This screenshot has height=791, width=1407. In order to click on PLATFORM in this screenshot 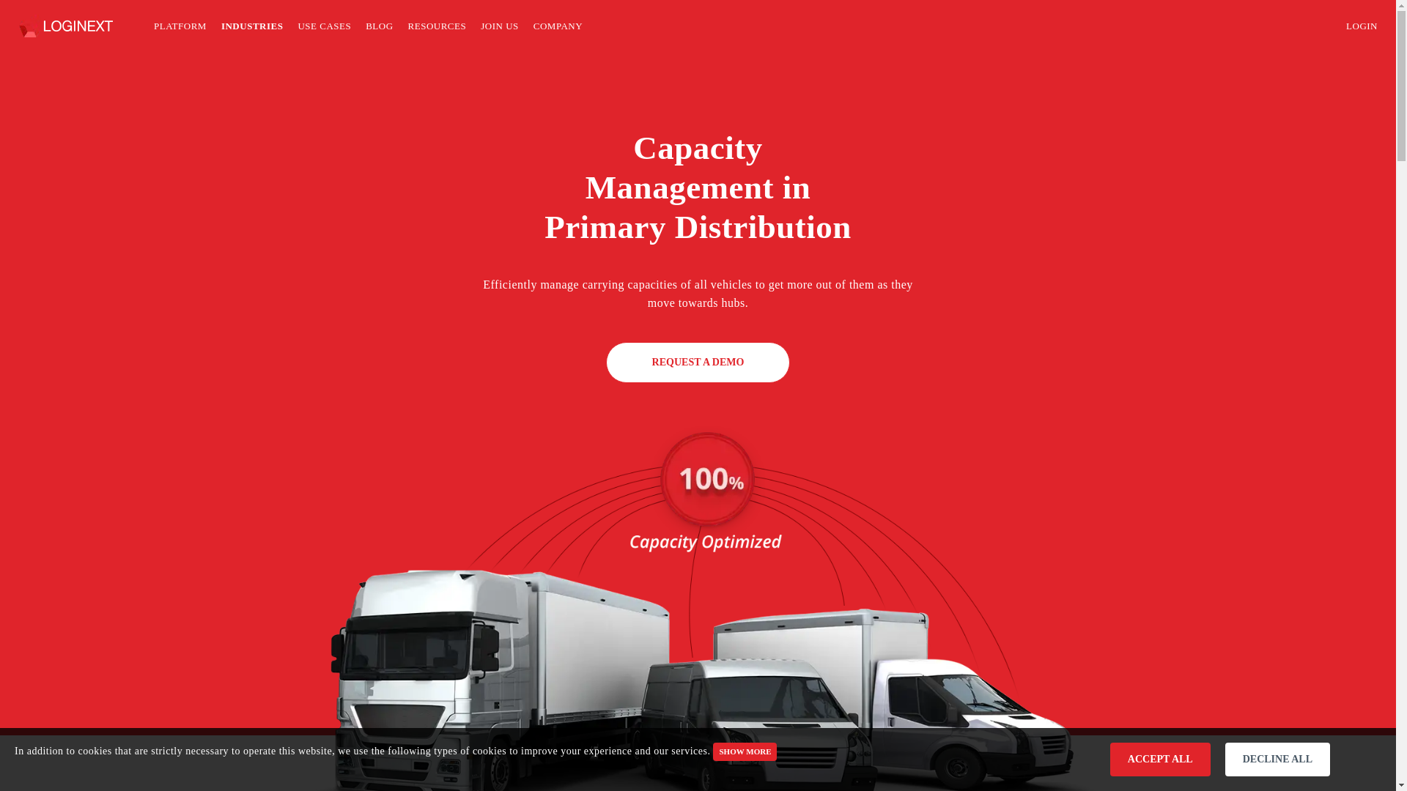, I will do `click(180, 28)`.